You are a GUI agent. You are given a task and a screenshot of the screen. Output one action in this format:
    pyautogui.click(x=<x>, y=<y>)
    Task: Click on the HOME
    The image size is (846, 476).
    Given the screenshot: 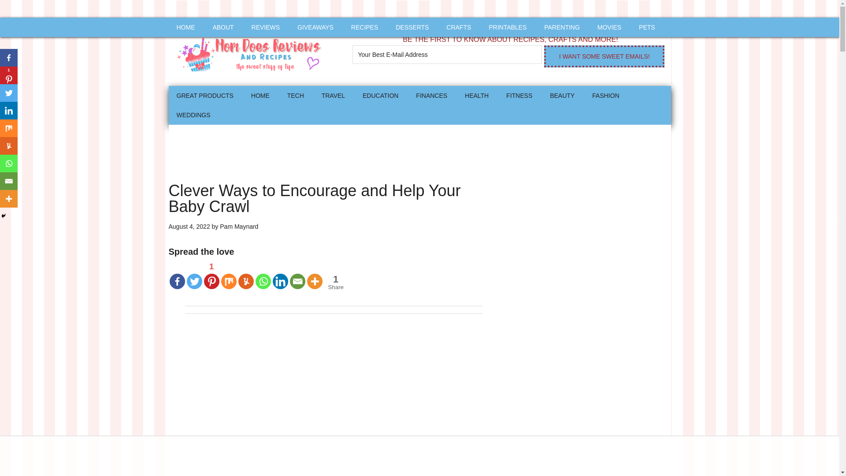 What is the action you would take?
    pyautogui.click(x=186, y=27)
    